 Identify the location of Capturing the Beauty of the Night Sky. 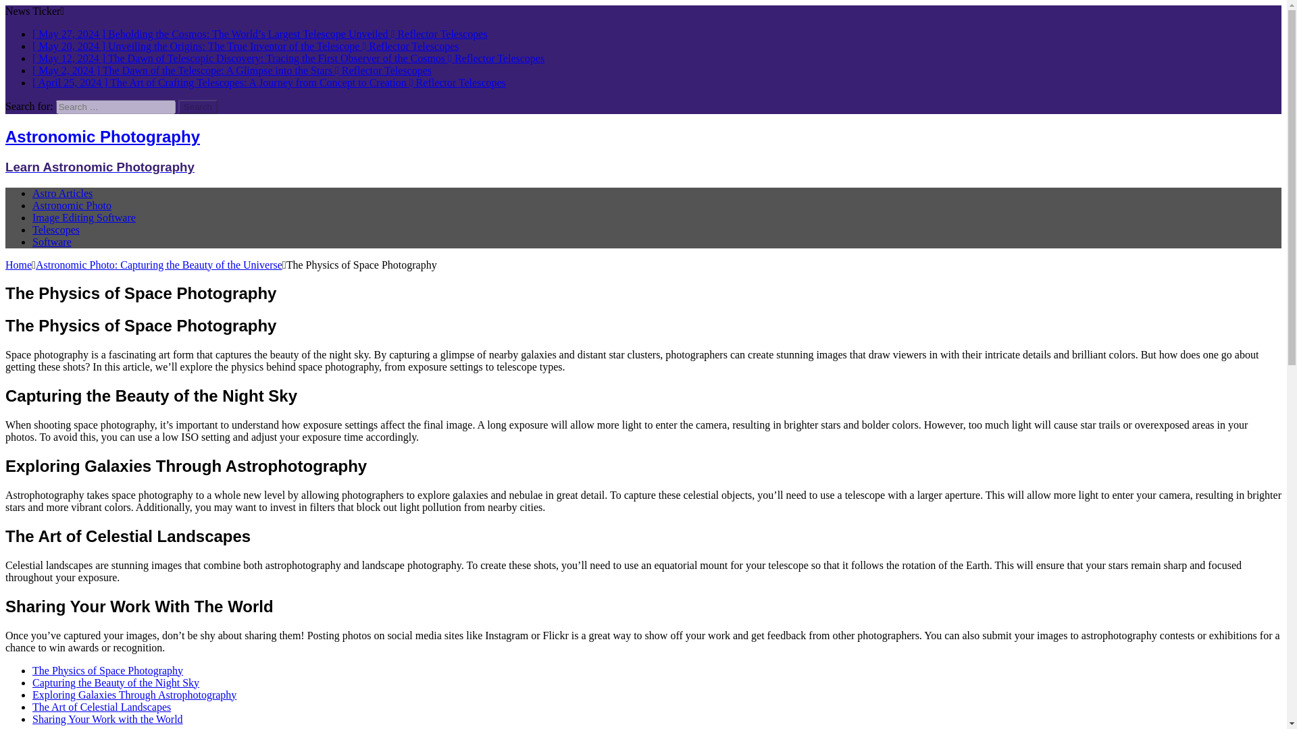
(116, 682).